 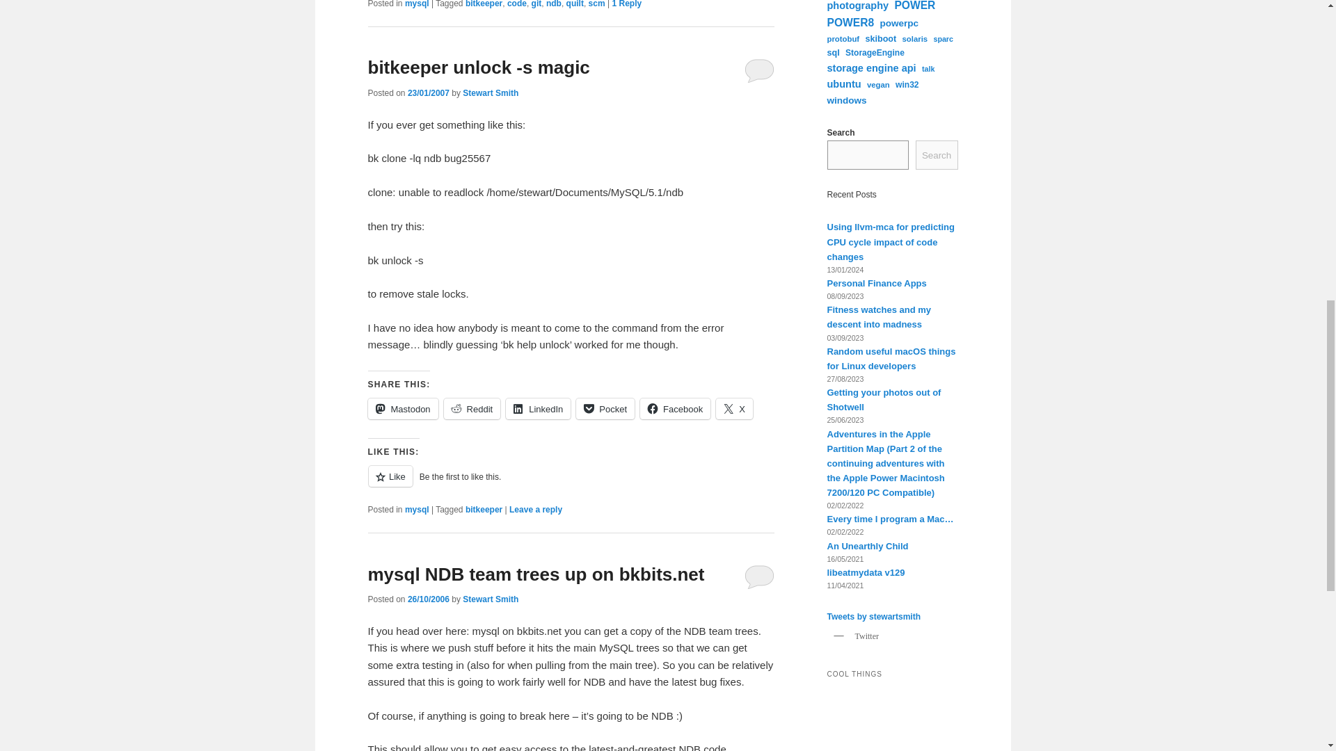 What do you see at coordinates (490, 93) in the screenshot?
I see `Stewart Smith` at bounding box center [490, 93].